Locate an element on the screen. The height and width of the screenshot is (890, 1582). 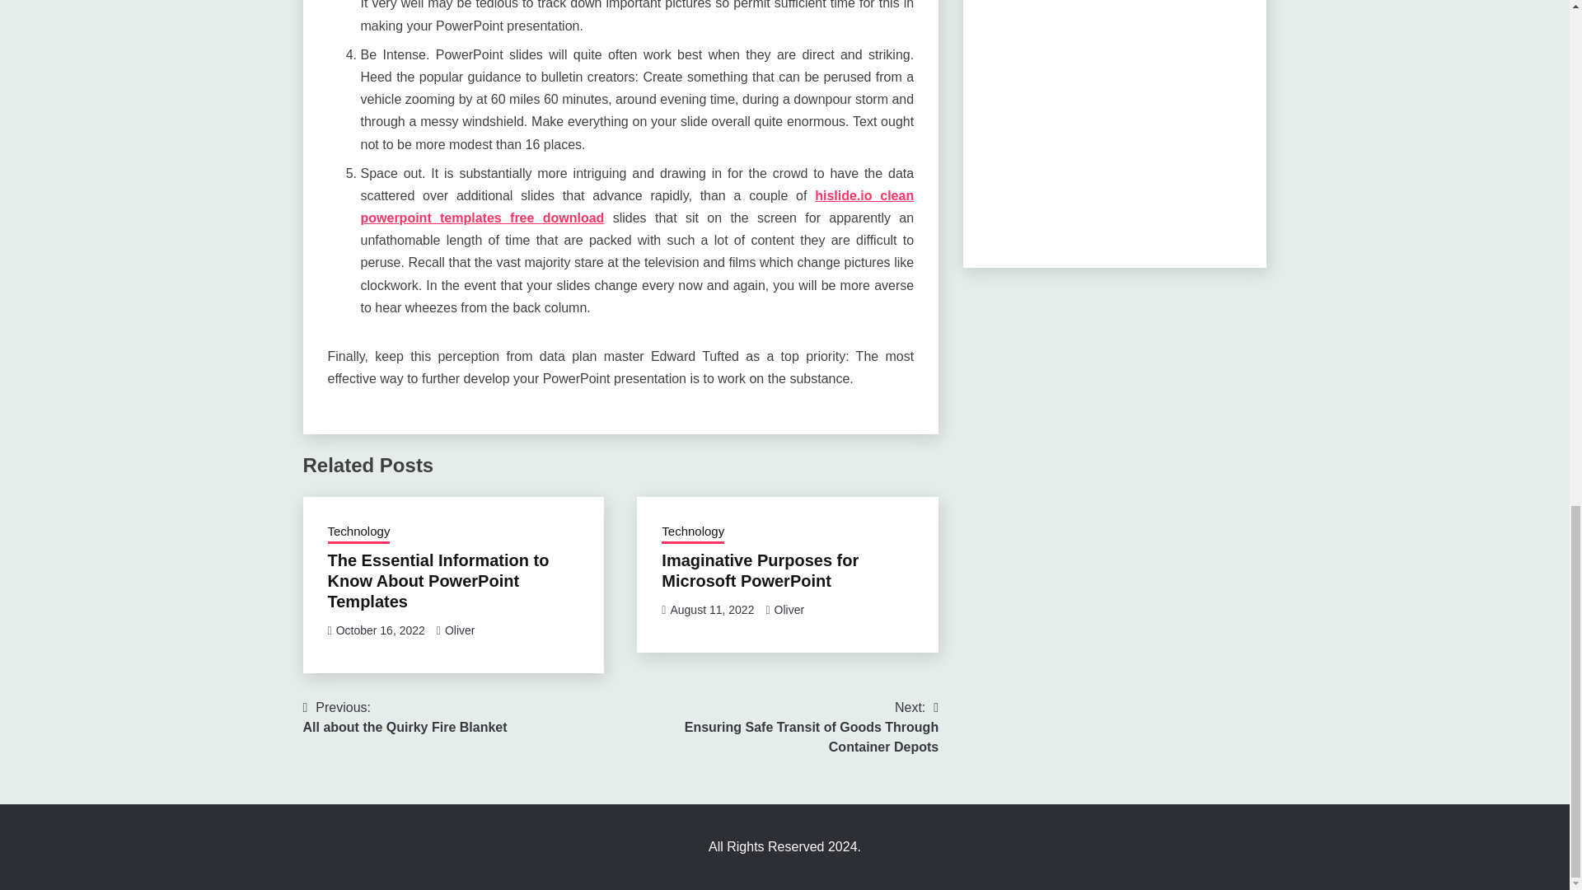
Technology is located at coordinates (692, 532).